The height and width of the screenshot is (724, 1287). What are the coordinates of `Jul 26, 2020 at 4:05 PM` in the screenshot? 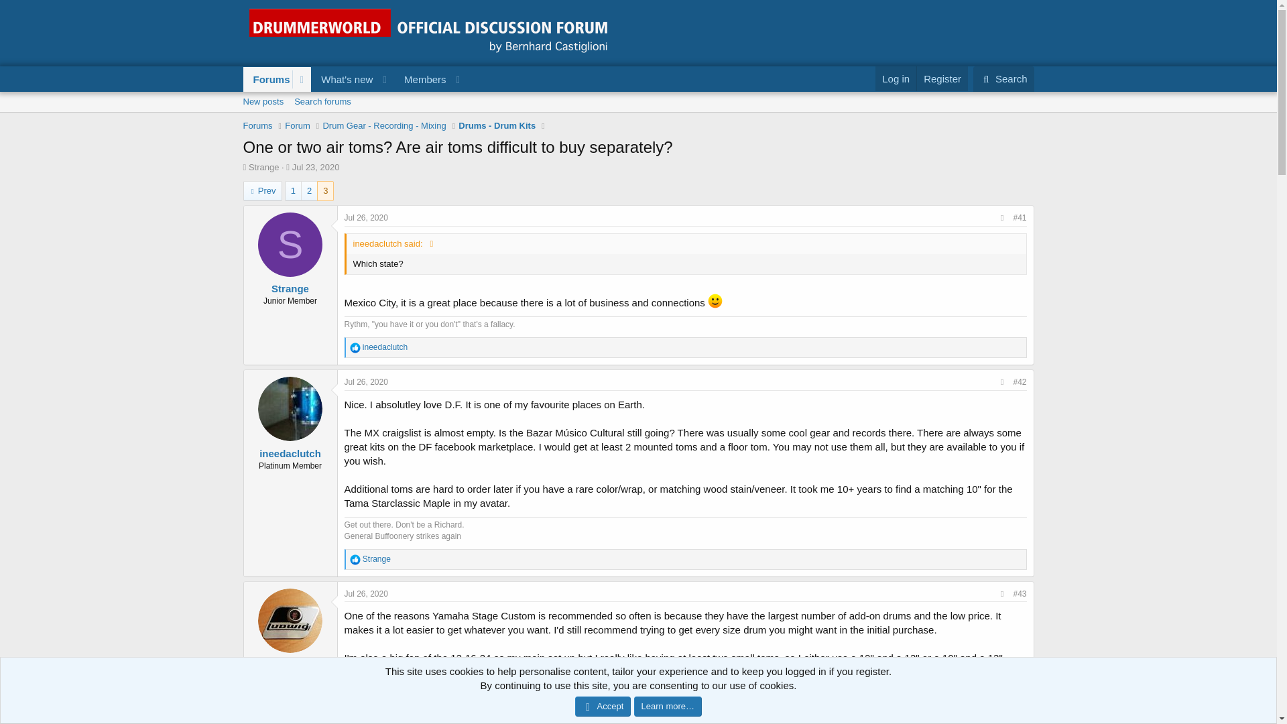 It's located at (262, 191).